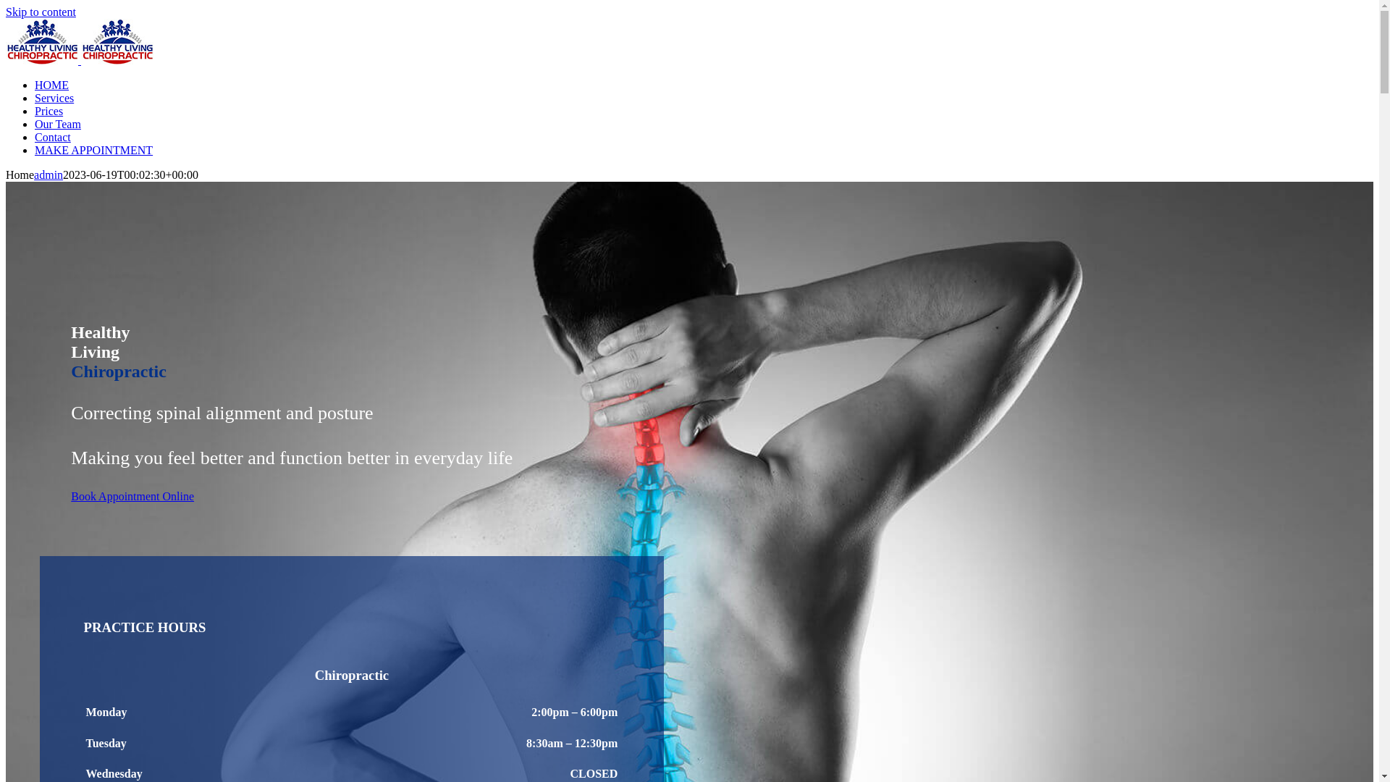 This screenshot has width=1390, height=782. What do you see at coordinates (49, 112) in the screenshot?
I see `Prices` at bounding box center [49, 112].